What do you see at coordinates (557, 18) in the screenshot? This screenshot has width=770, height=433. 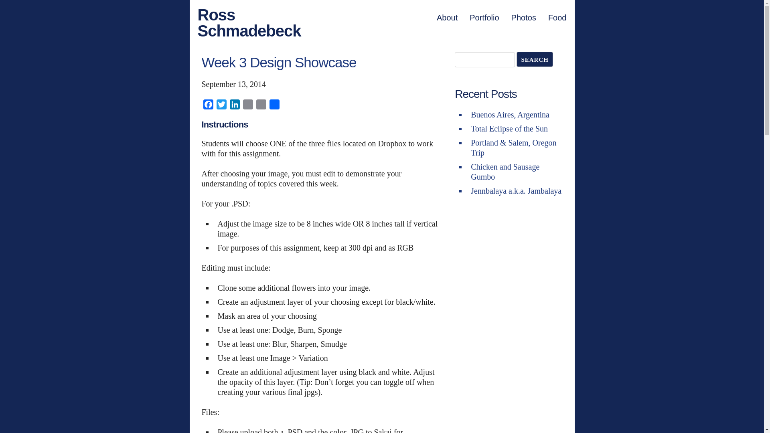 I see `Food` at bounding box center [557, 18].